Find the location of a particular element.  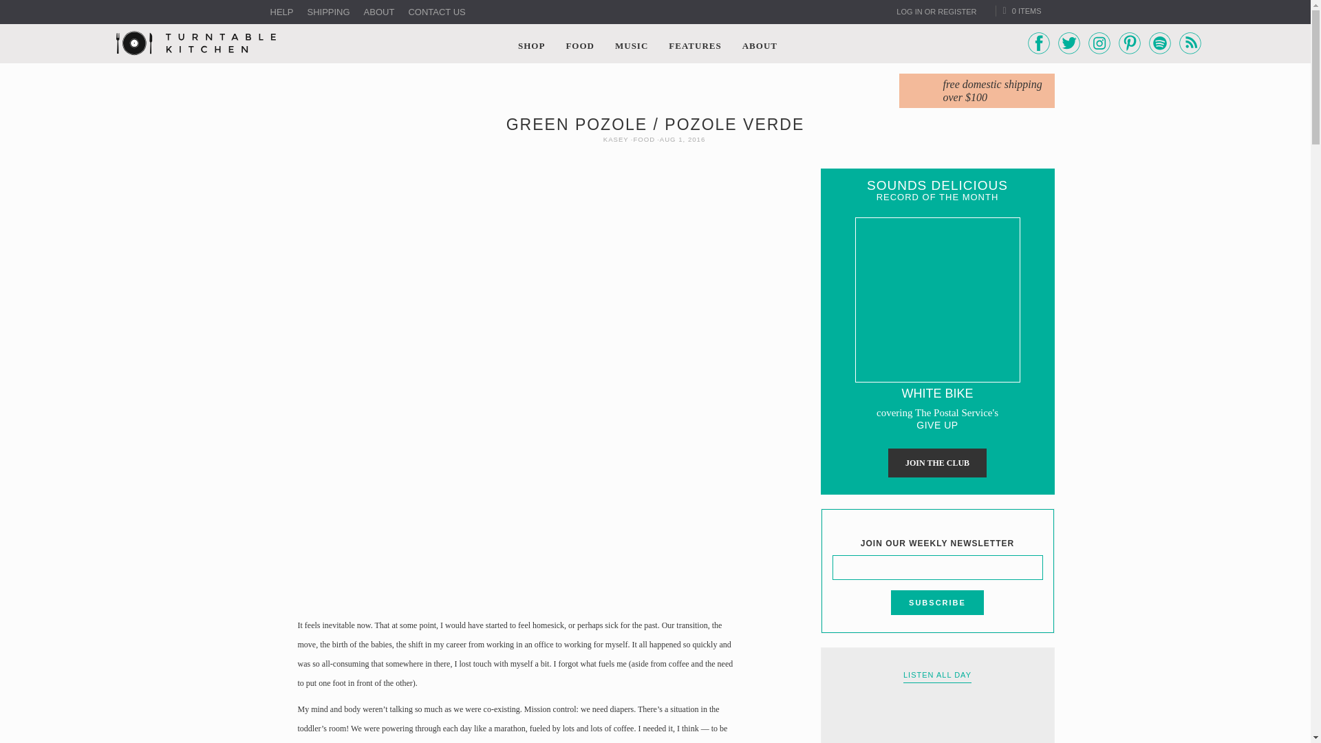

LOG IN OR REGISTER is located at coordinates (936, 11).